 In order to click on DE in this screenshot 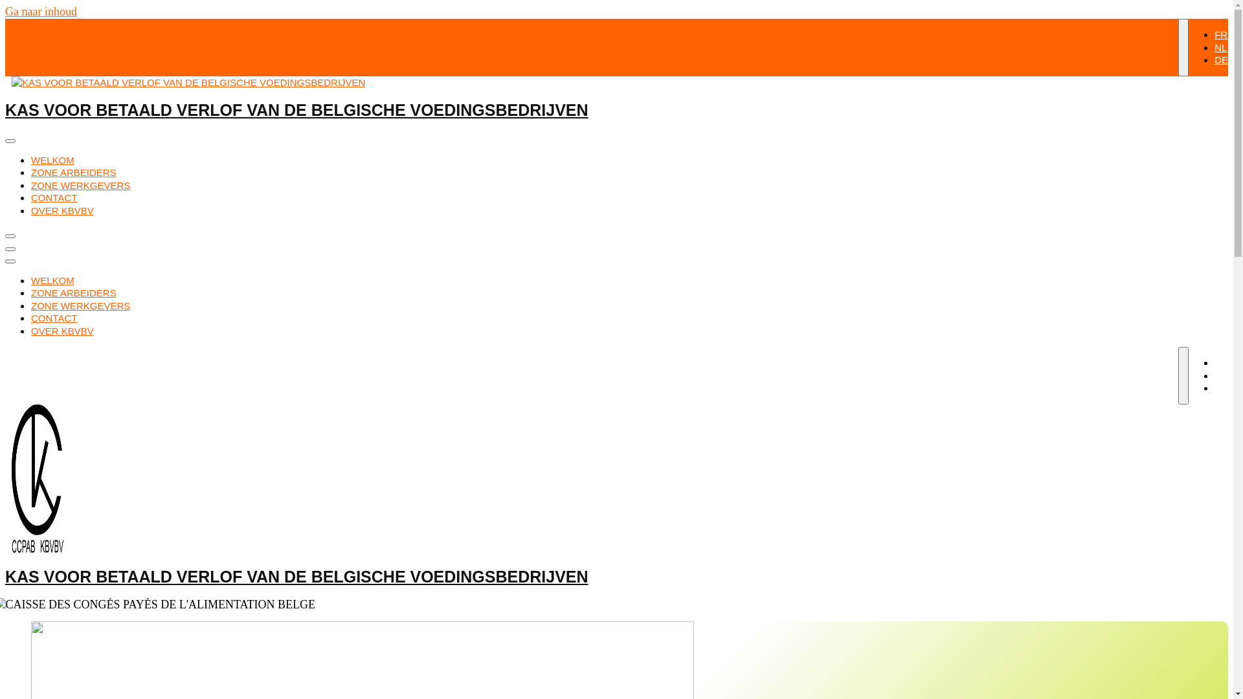, I will do `click(1221, 388)`.